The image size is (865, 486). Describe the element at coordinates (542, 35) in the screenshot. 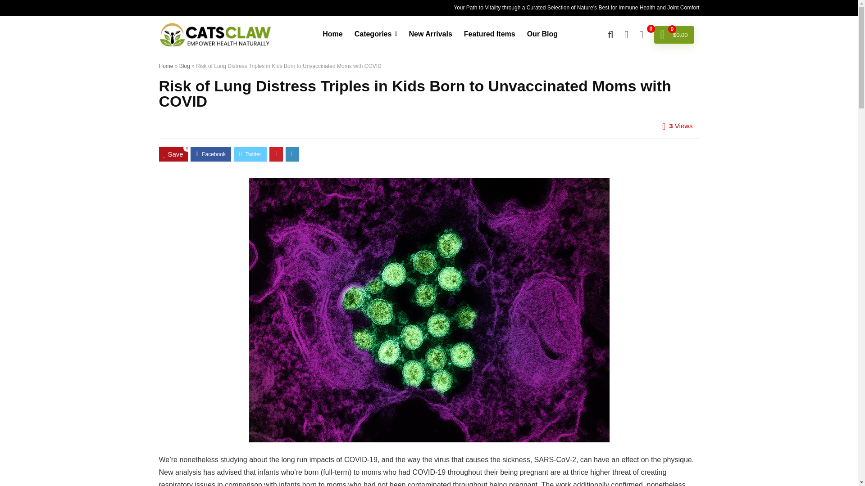

I see `Our Blog` at that location.